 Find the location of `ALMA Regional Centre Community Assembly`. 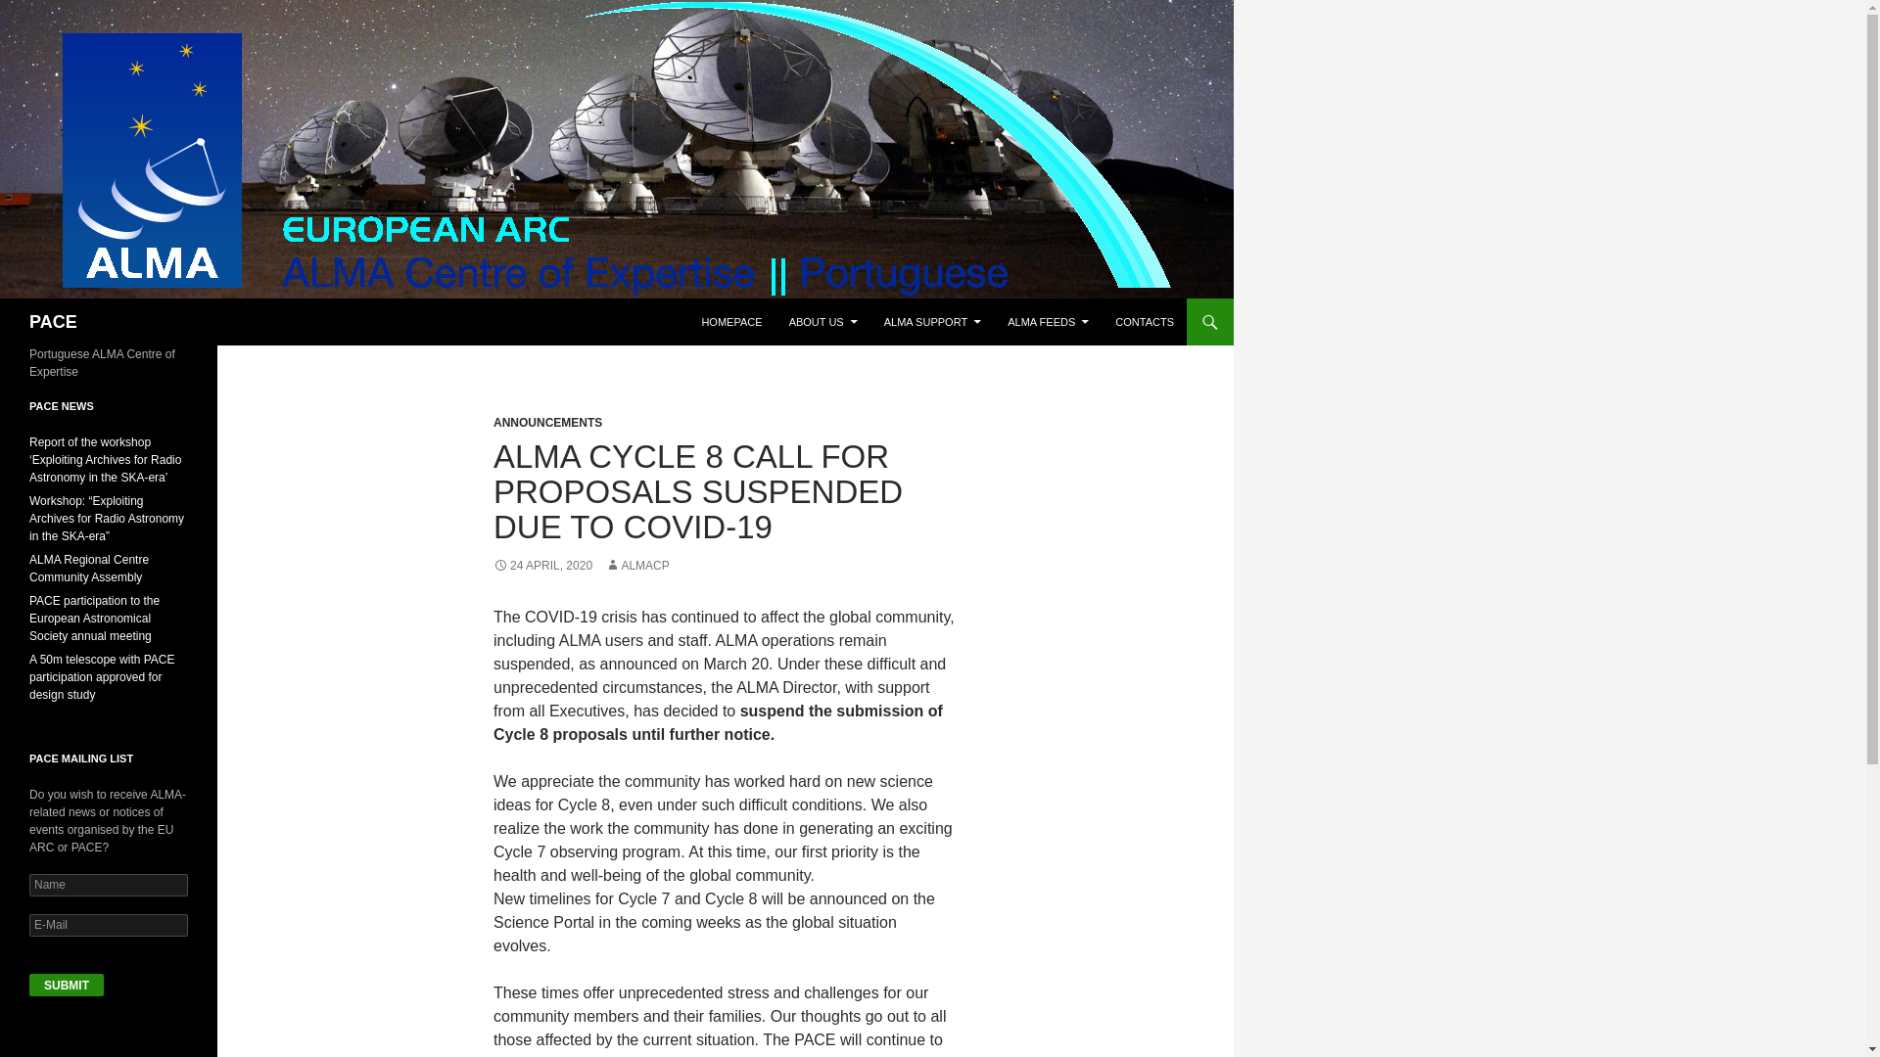

ALMA Regional Centre Community Assembly is located at coordinates (88, 568).